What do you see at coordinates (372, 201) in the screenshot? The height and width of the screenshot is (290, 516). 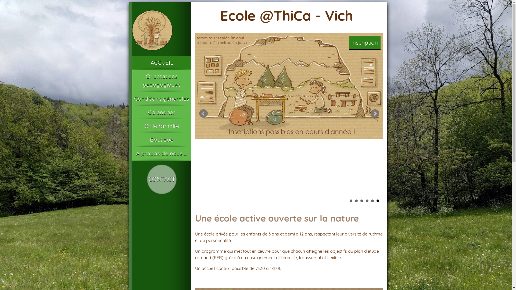 I see `5` at bounding box center [372, 201].